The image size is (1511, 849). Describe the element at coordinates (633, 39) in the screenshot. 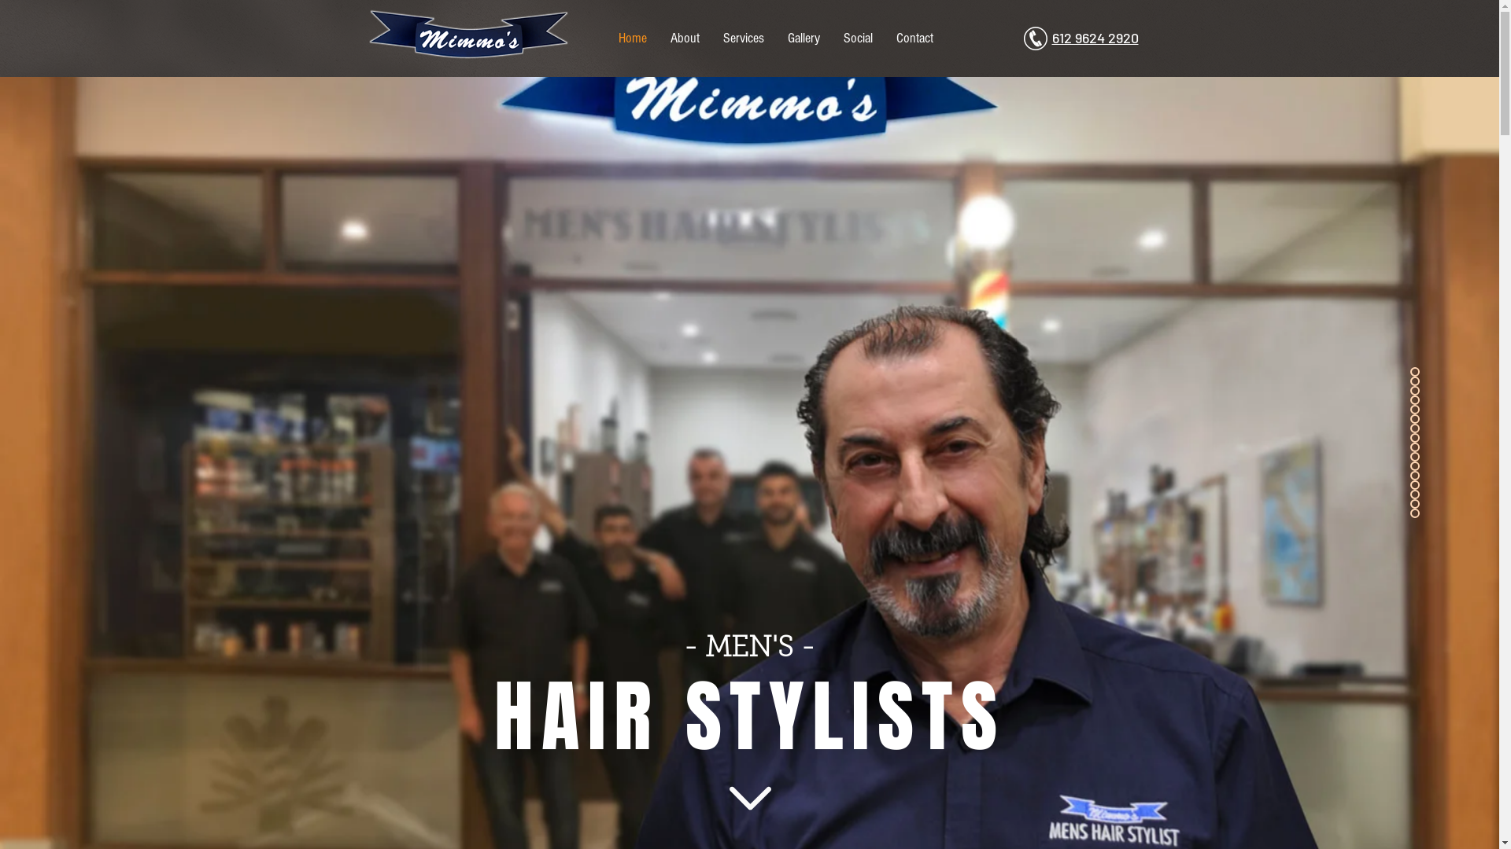

I see `Home` at that location.